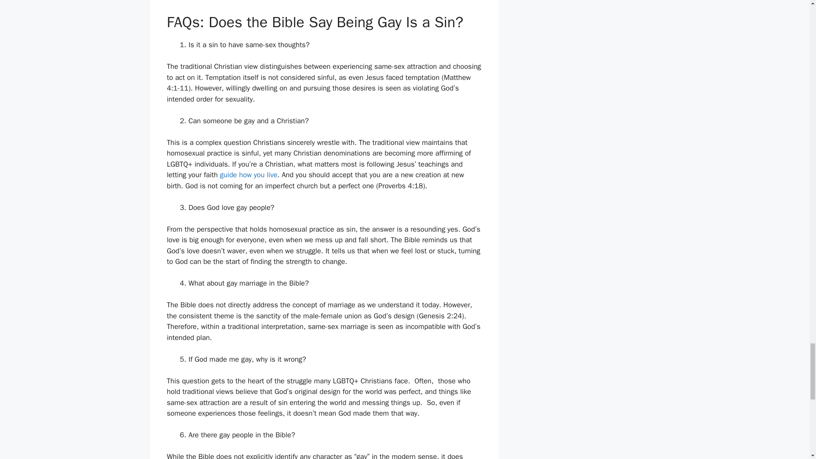  I want to click on guide how you live, so click(248, 175).